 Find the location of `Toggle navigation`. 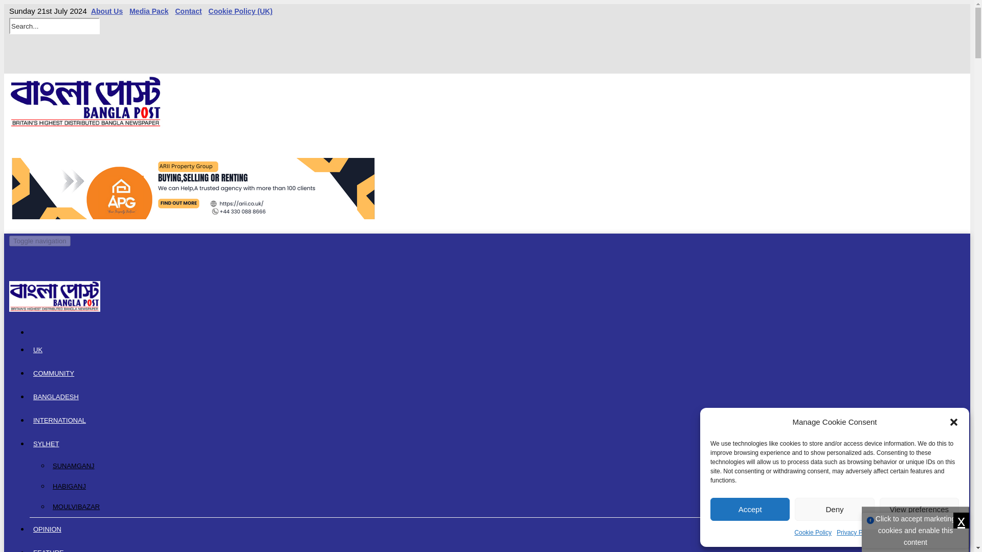

Toggle navigation is located at coordinates (40, 241).